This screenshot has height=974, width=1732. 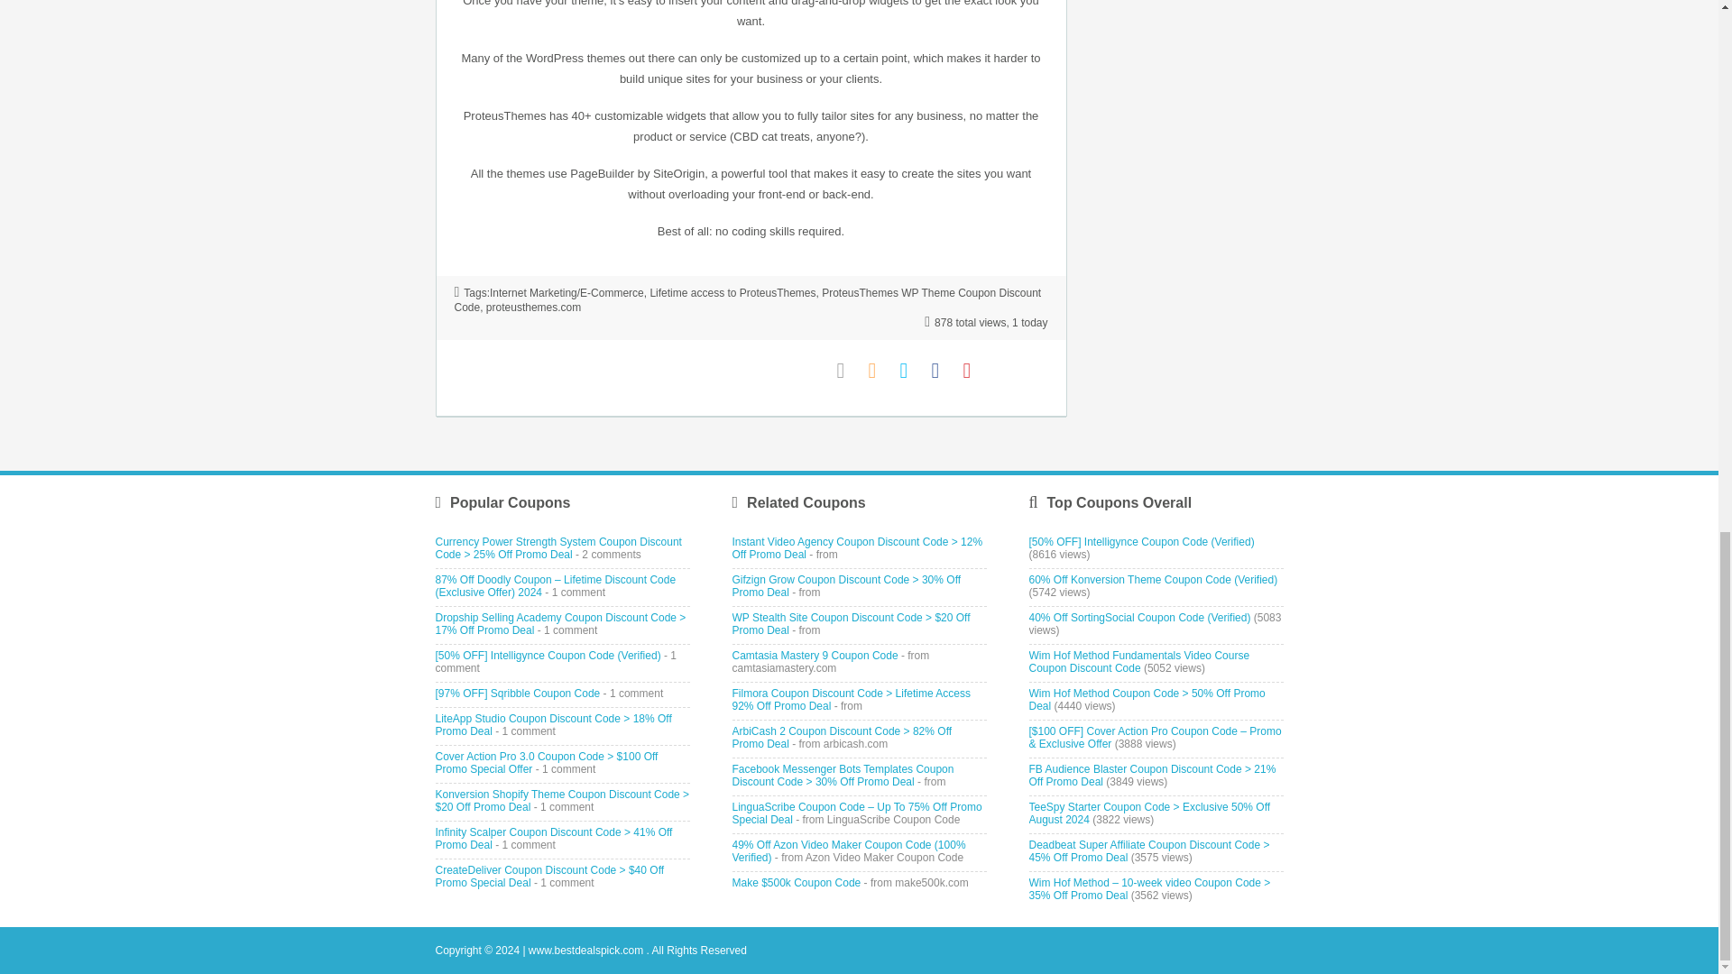 What do you see at coordinates (911, 371) in the screenshot?
I see `Twitter` at bounding box center [911, 371].